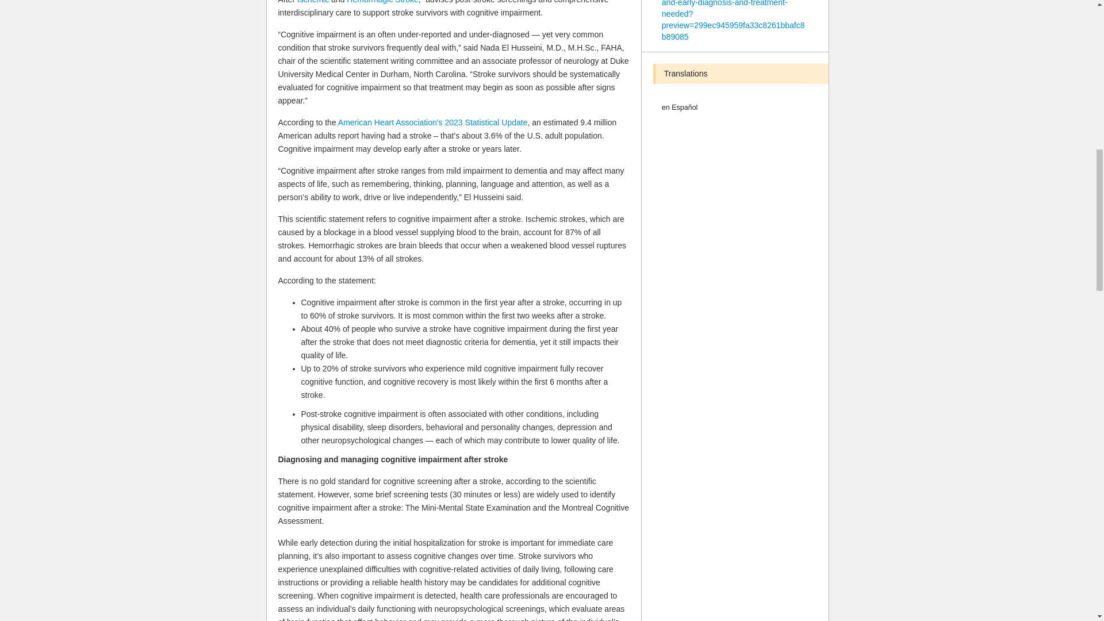 Image resolution: width=1104 pixels, height=621 pixels. What do you see at coordinates (313, 2) in the screenshot?
I see `Ischemic` at bounding box center [313, 2].